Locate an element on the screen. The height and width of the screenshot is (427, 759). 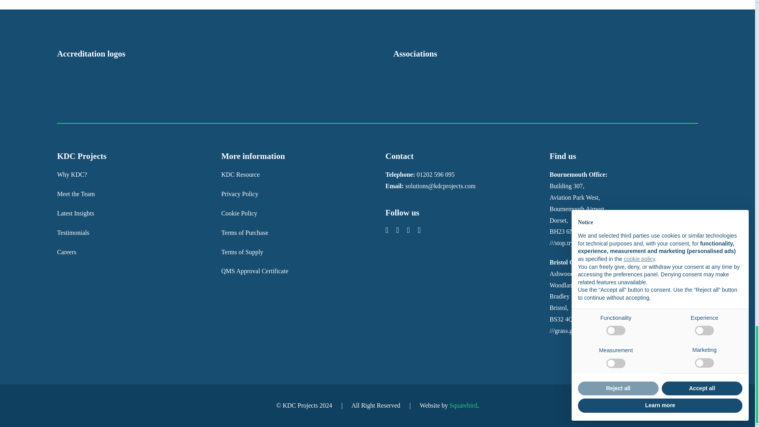
Terms of Purchase is located at coordinates (436, 175).